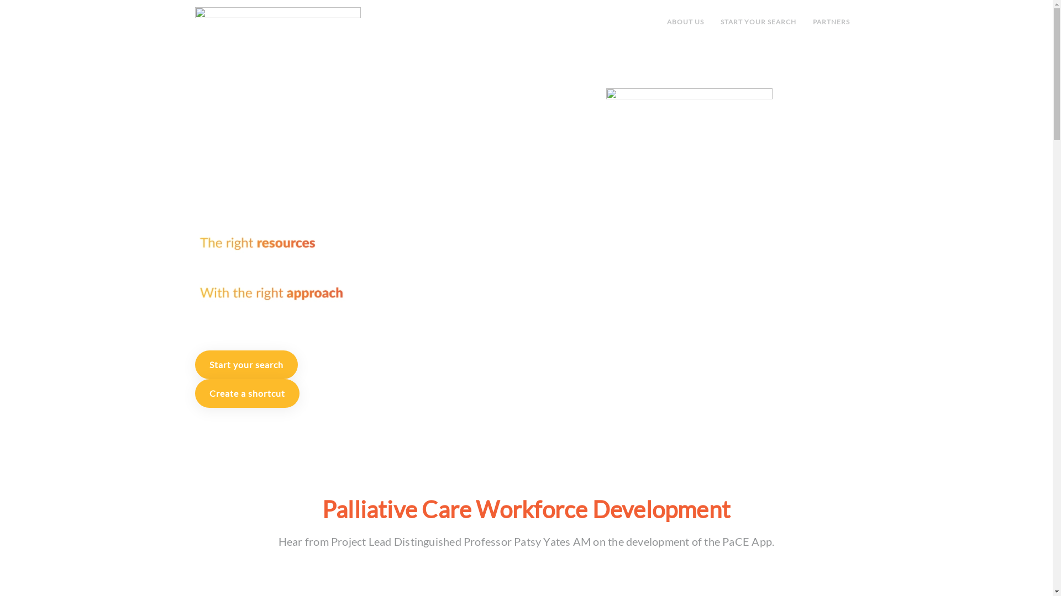  What do you see at coordinates (831, 22) in the screenshot?
I see `PARTNERS` at bounding box center [831, 22].